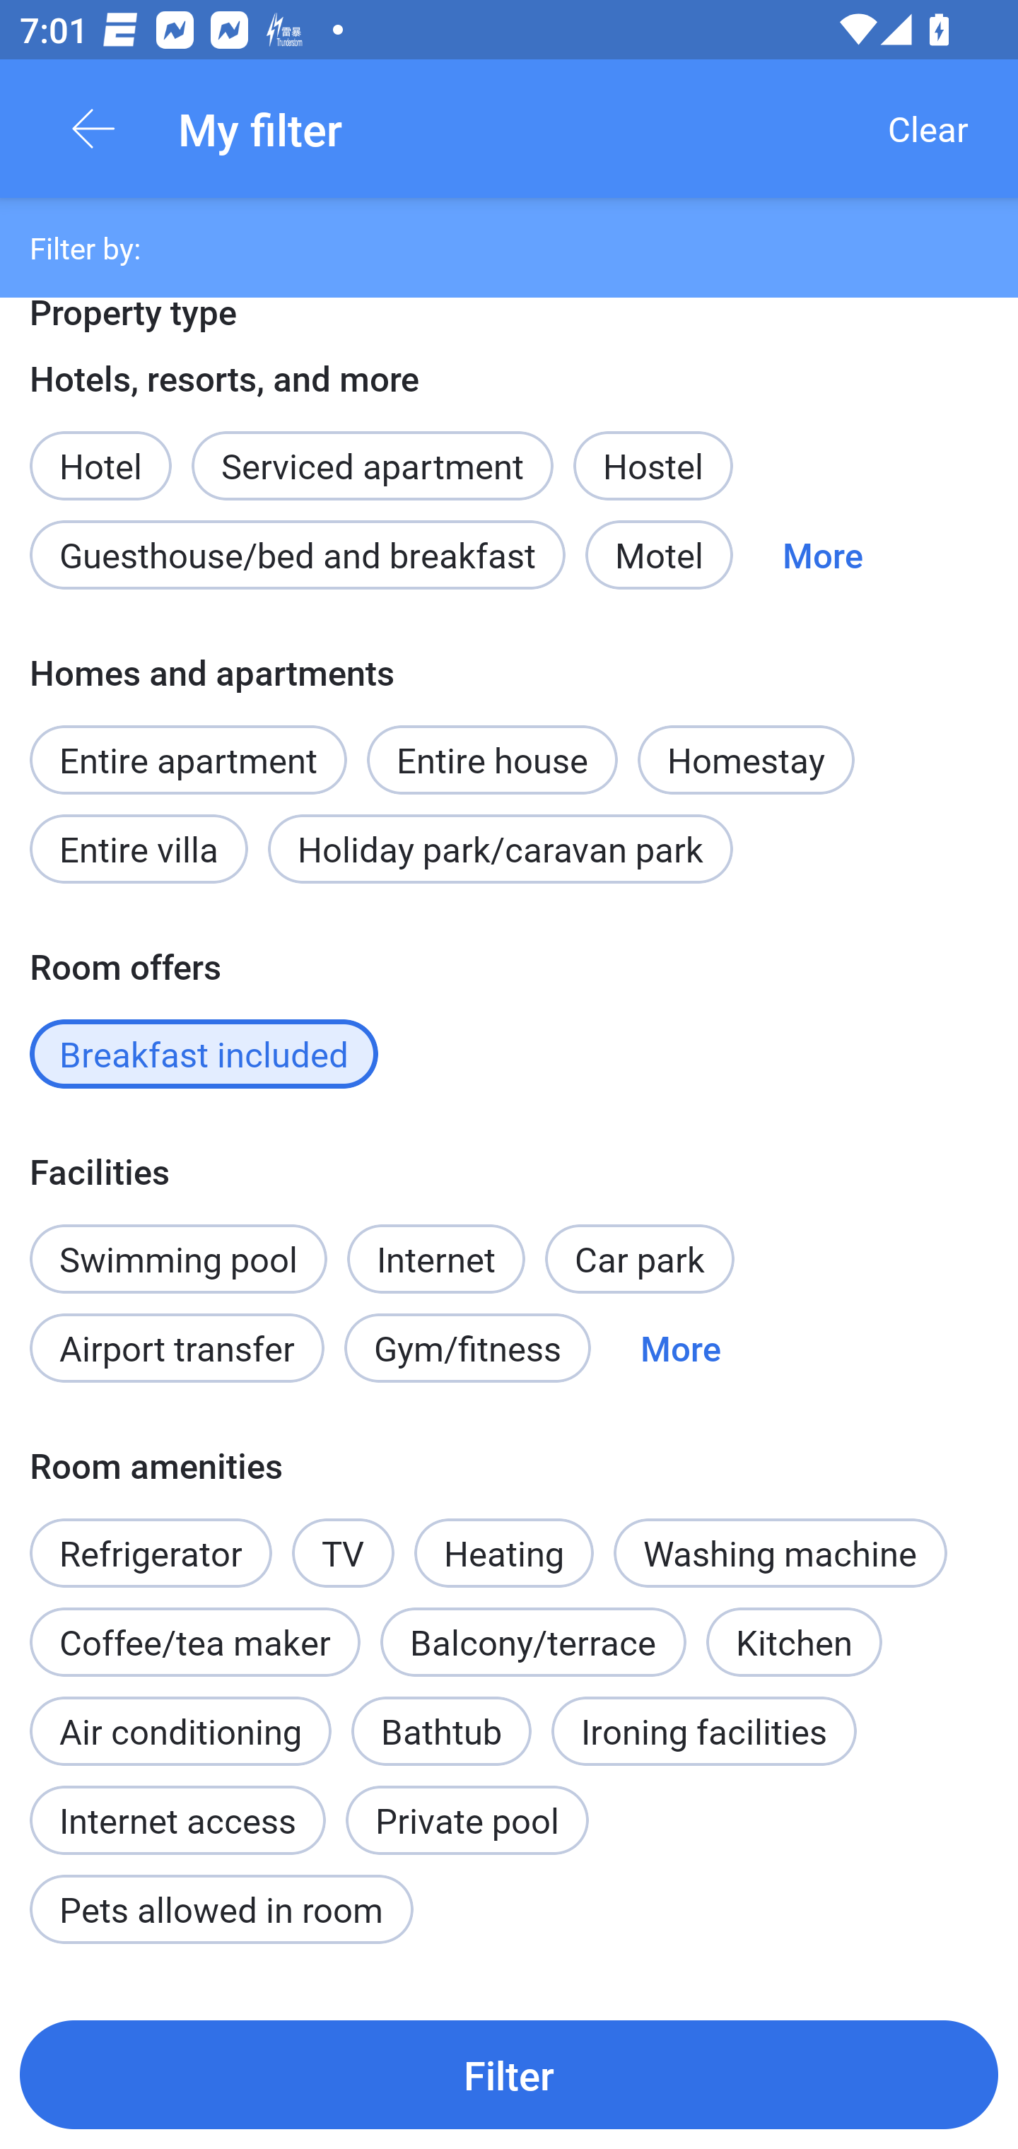  I want to click on Air conditioning, so click(180, 1731).